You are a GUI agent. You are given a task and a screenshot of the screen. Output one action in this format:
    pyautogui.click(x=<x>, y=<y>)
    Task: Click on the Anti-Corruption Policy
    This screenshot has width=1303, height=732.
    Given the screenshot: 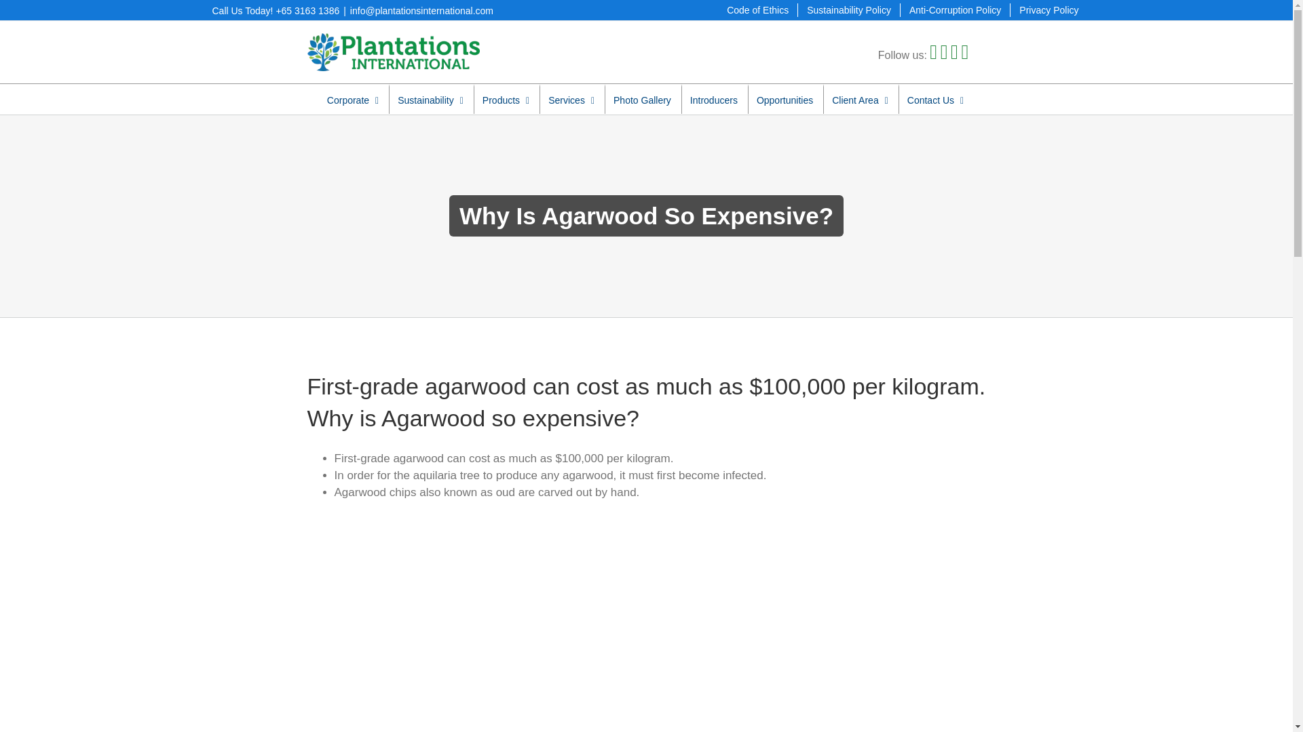 What is the action you would take?
    pyautogui.click(x=955, y=9)
    